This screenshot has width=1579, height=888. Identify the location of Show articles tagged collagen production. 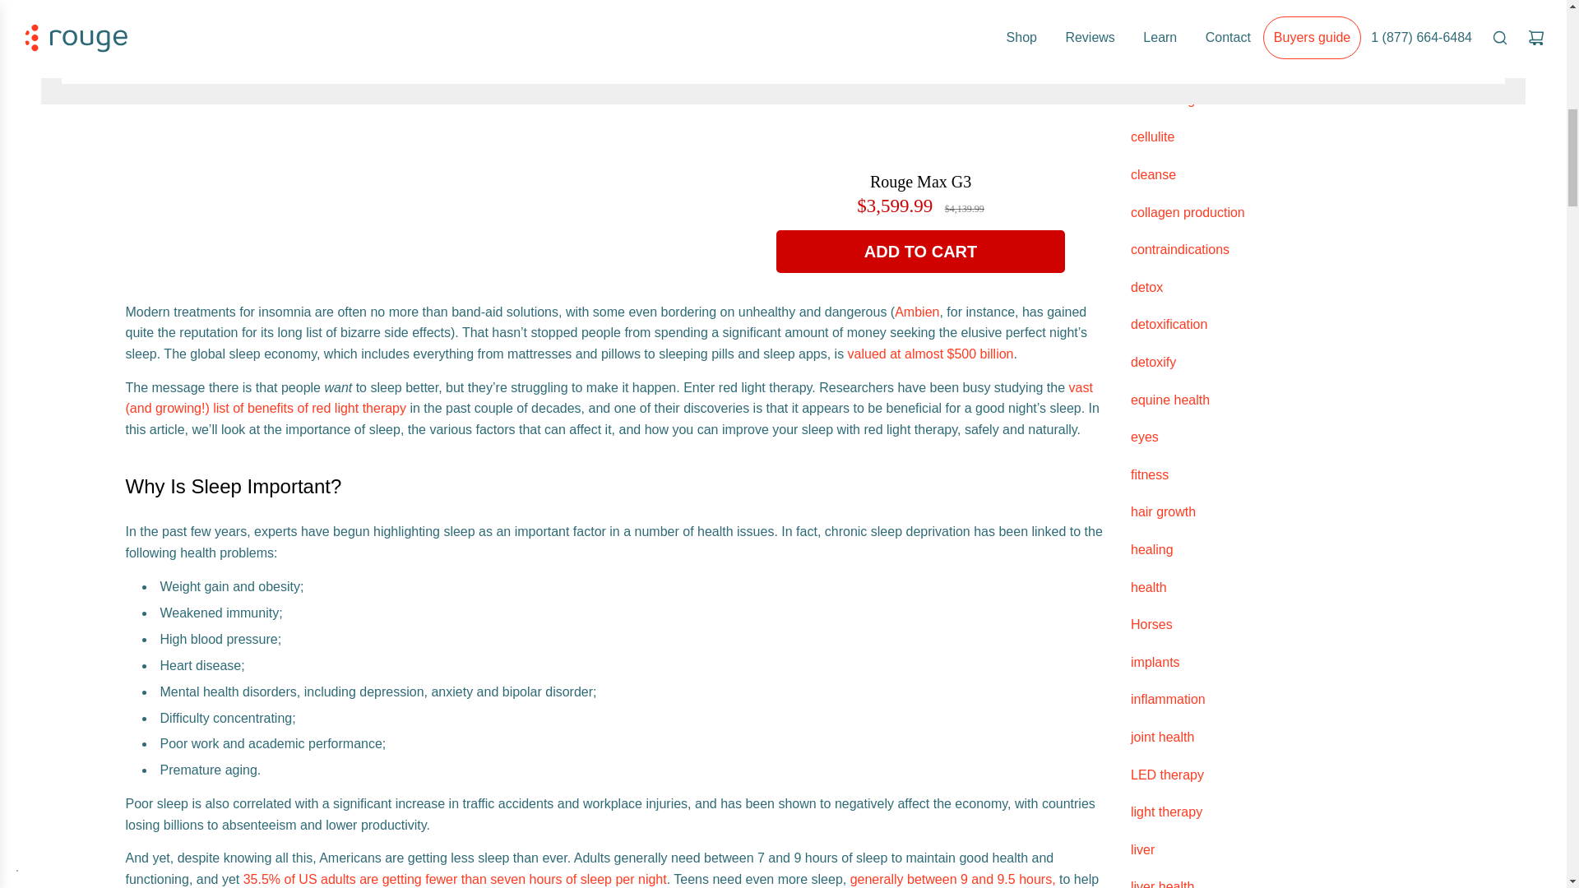
(1188, 212).